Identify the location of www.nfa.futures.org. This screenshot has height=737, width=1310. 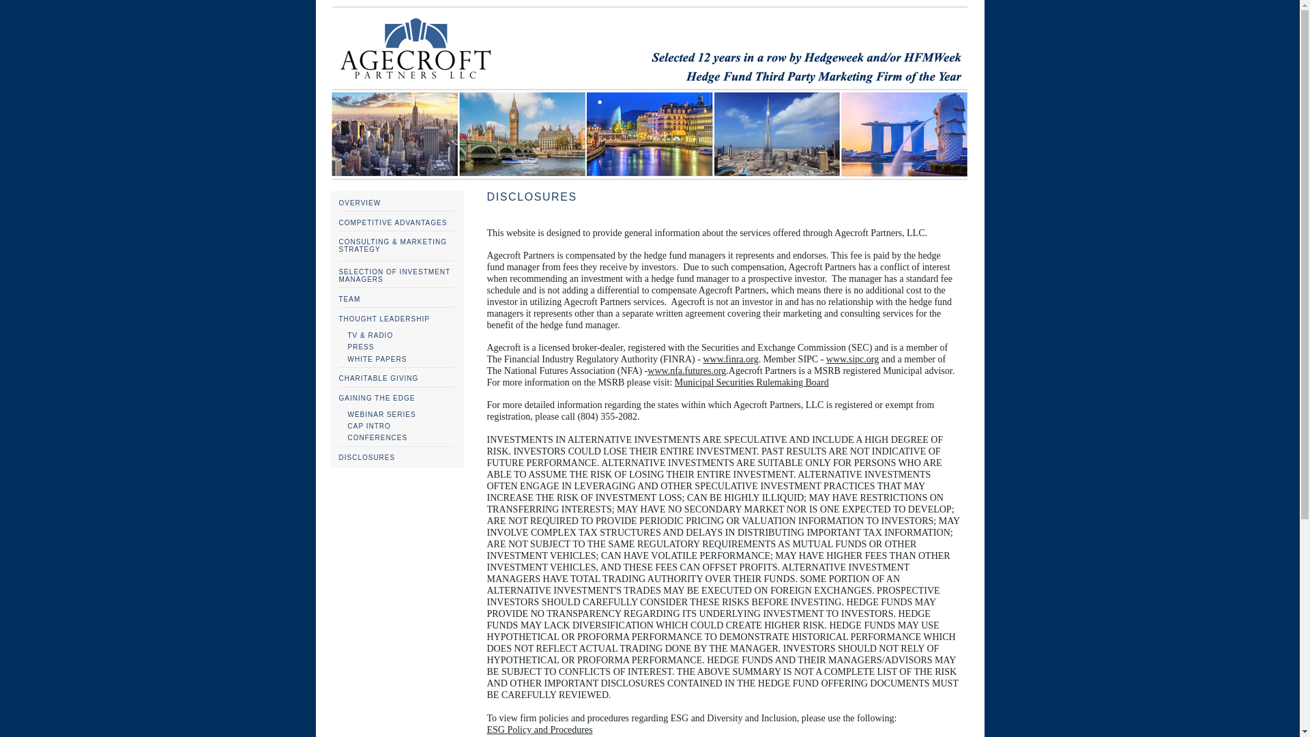
(686, 370).